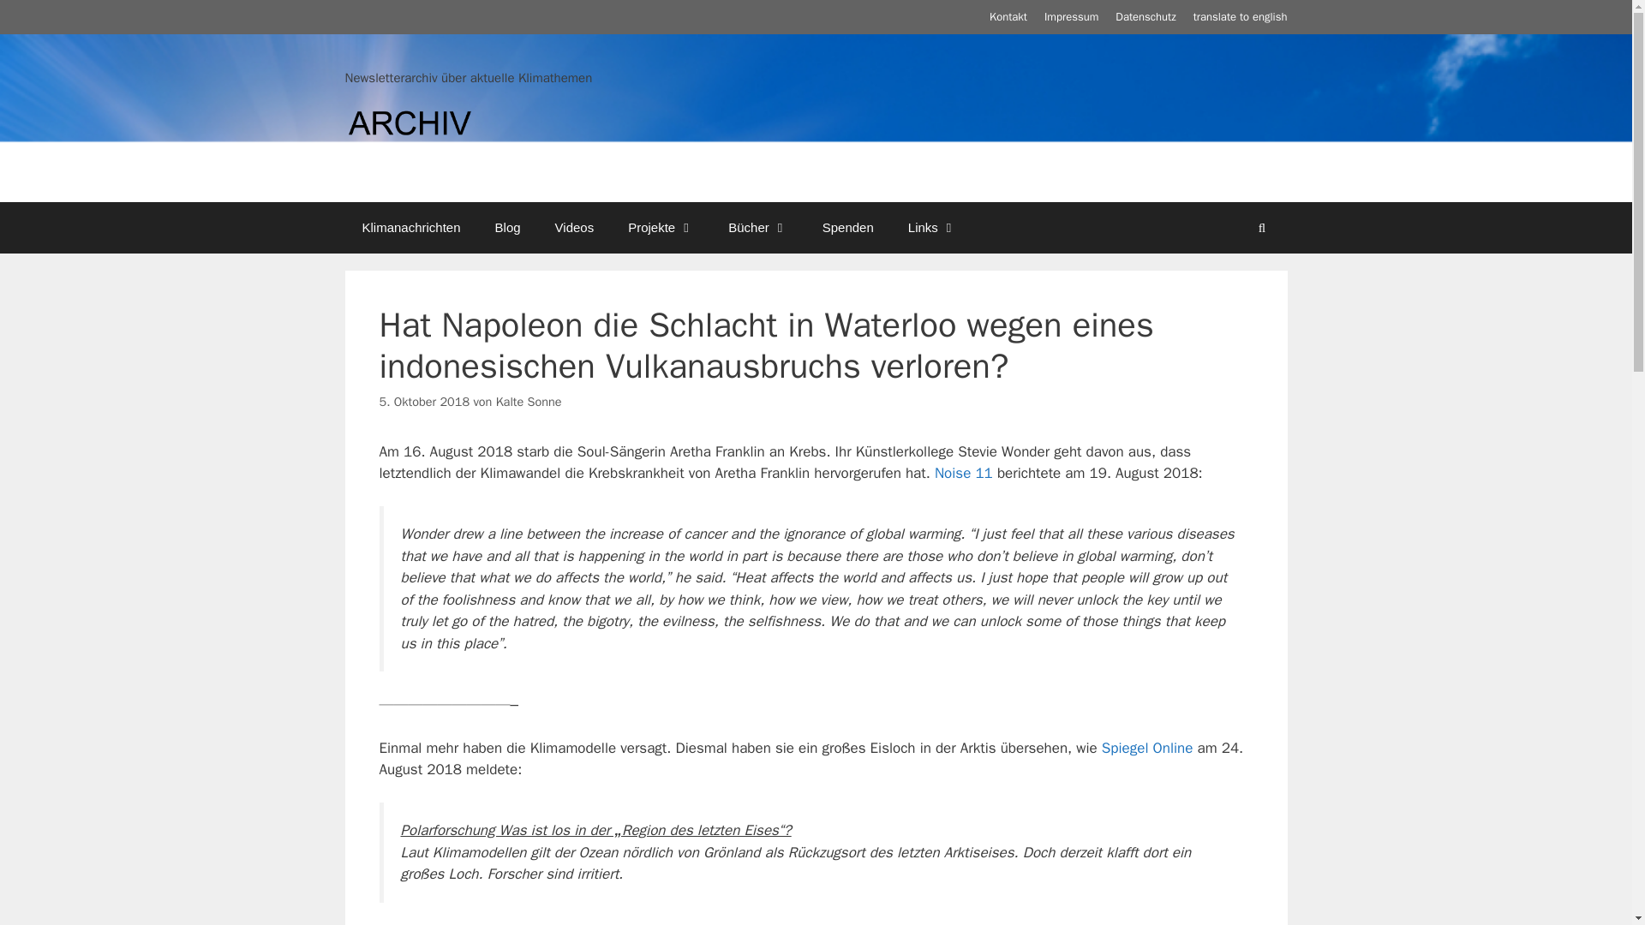  Describe the element at coordinates (660, 228) in the screenshot. I see `Projekte` at that location.